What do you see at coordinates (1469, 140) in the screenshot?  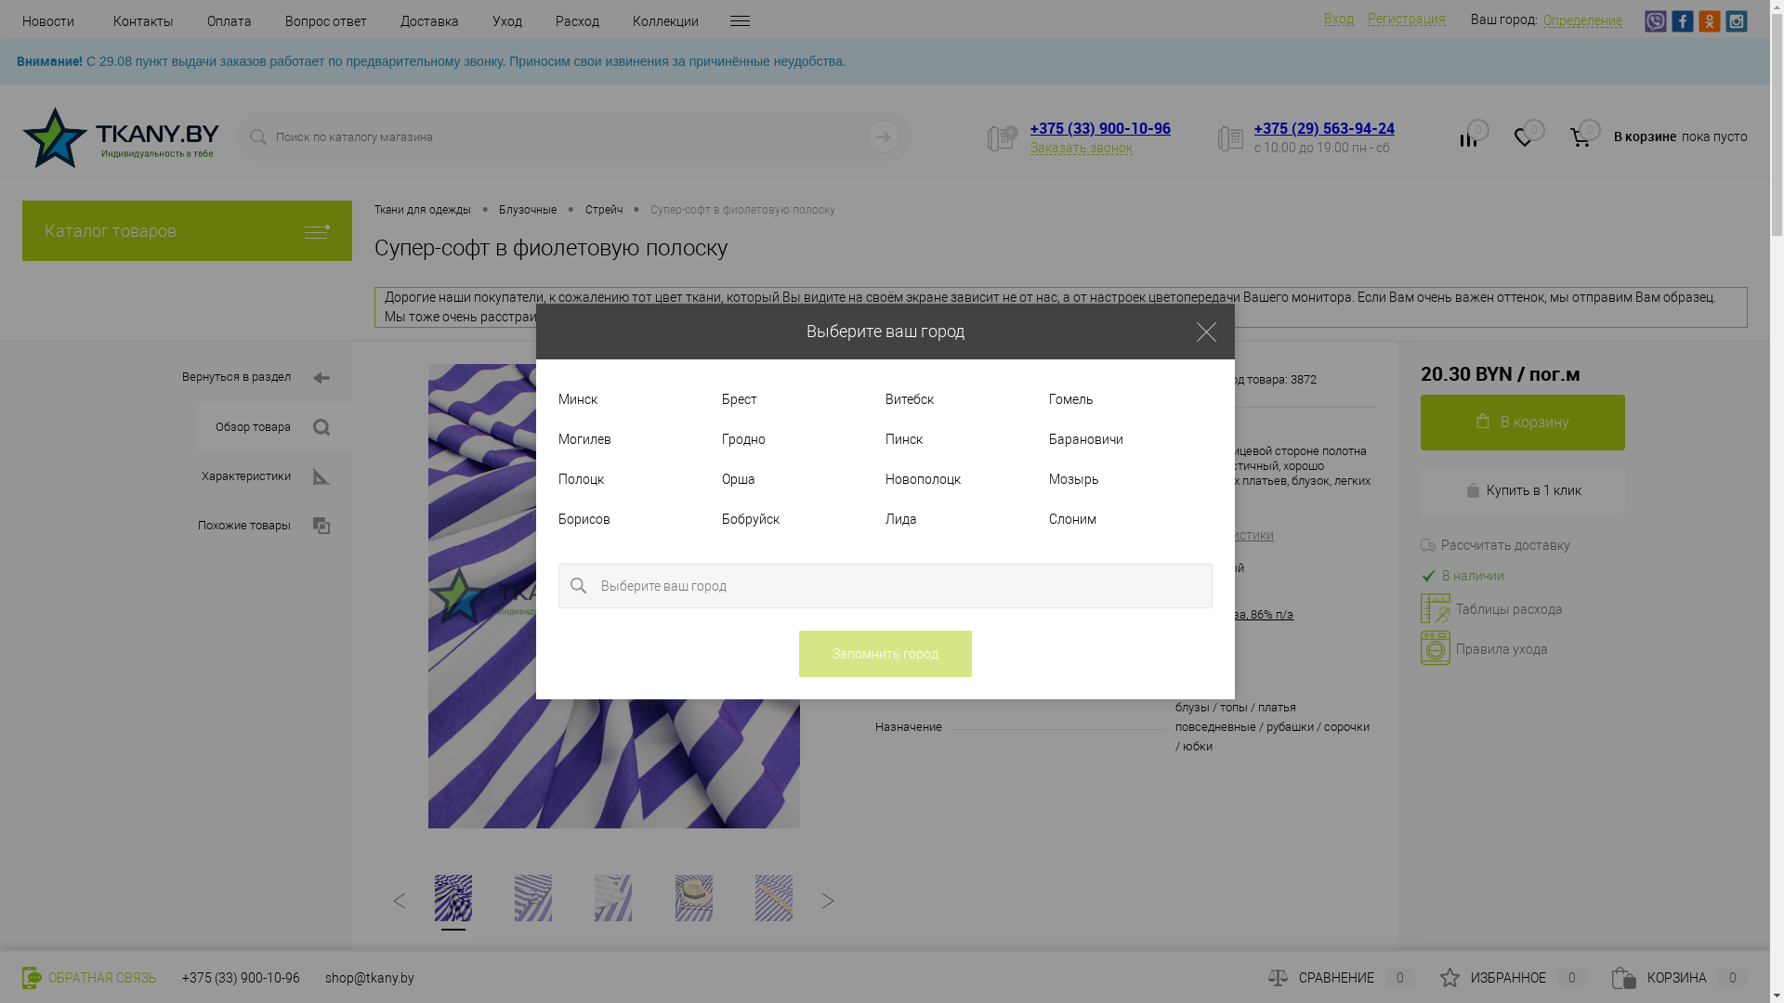 I see `0` at bounding box center [1469, 140].